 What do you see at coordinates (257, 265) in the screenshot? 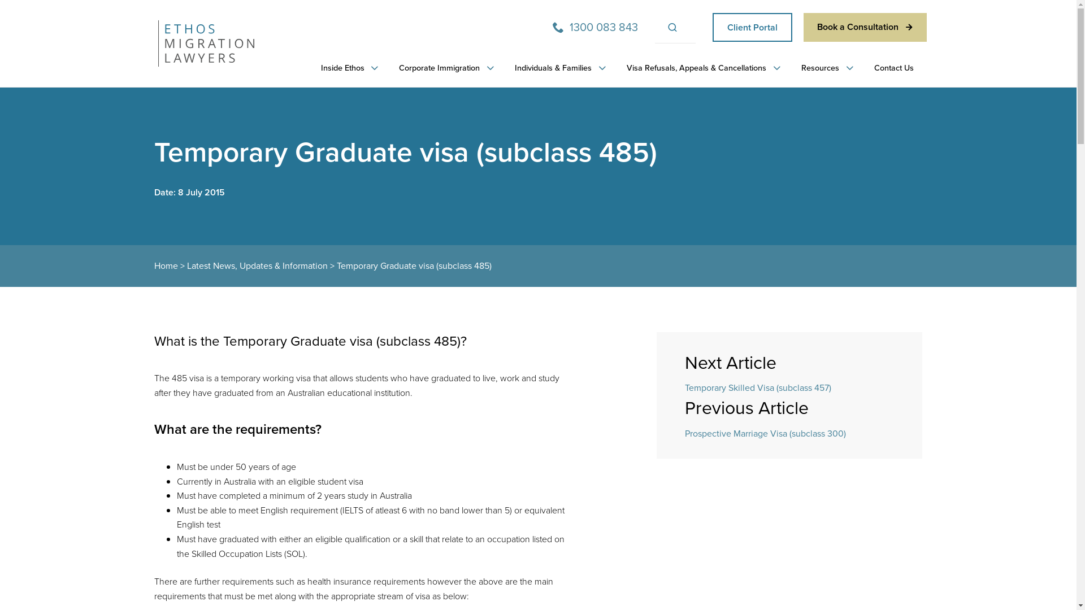
I see `Latest News, Updates & Information` at bounding box center [257, 265].